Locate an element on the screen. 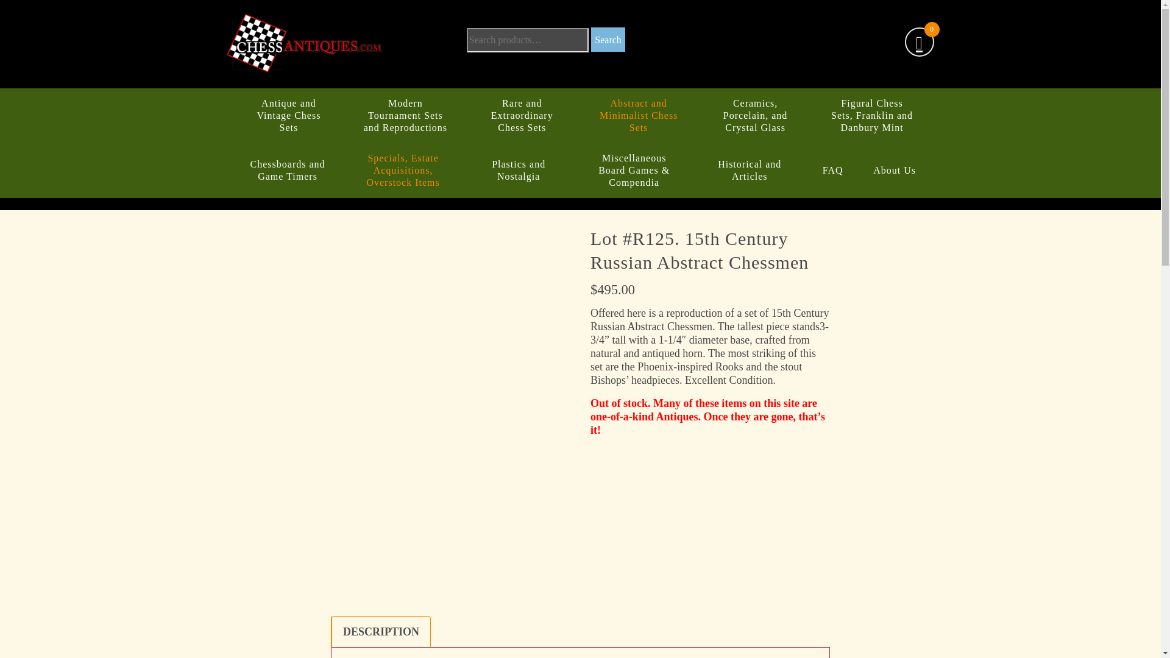 The width and height of the screenshot is (1170, 658). 0 is located at coordinates (919, 43).